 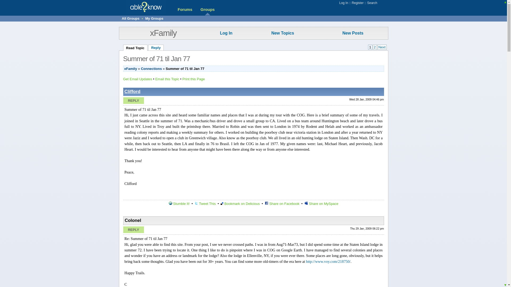 What do you see at coordinates (179, 204) in the screenshot?
I see `Stumble It!` at bounding box center [179, 204].